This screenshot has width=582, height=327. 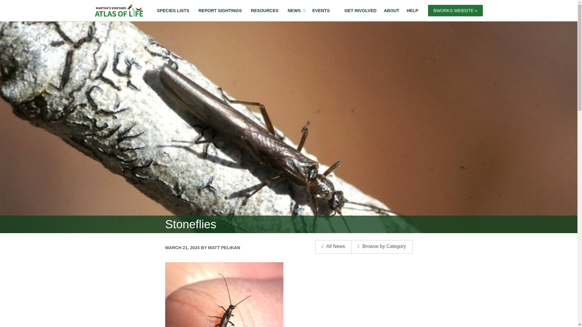 What do you see at coordinates (321, 11) in the screenshot?
I see `EVENTS` at bounding box center [321, 11].